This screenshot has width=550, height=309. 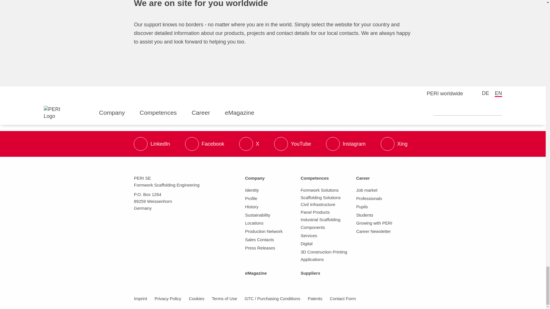 I want to click on DE, so click(x=485, y=93).